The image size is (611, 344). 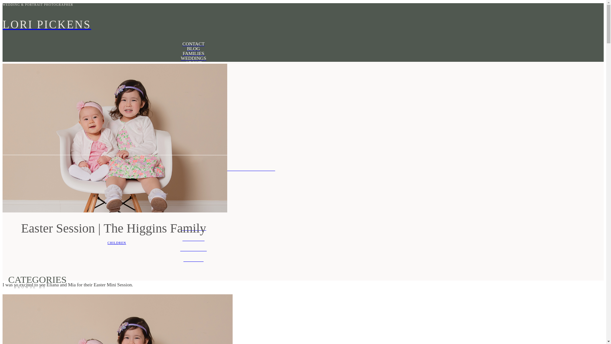 I want to click on HOME, so click(x=193, y=68).